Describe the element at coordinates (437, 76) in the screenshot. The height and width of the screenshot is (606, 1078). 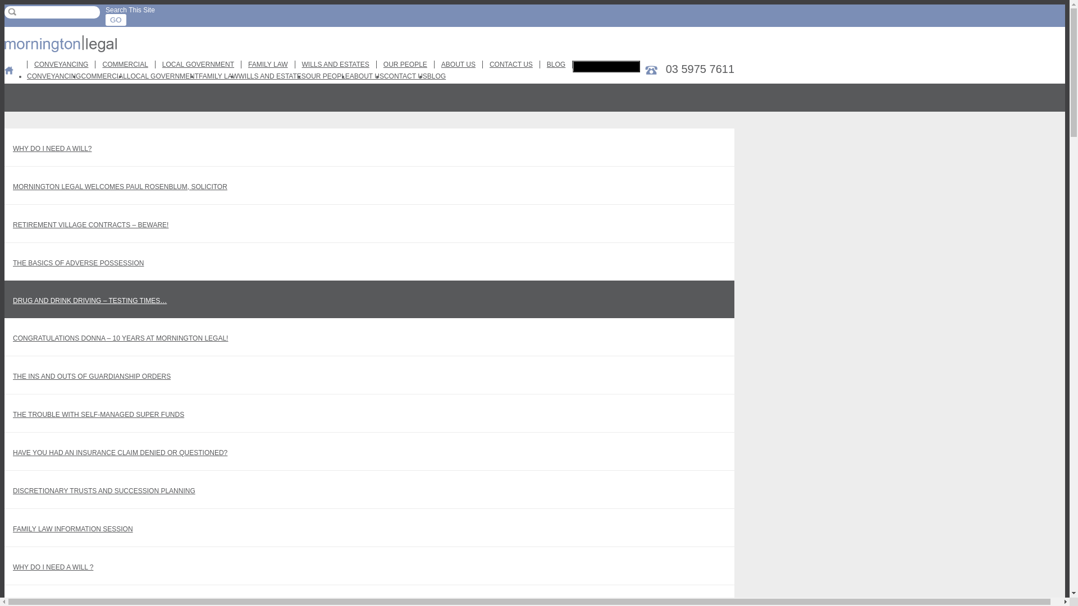
I see `BLOG` at that location.